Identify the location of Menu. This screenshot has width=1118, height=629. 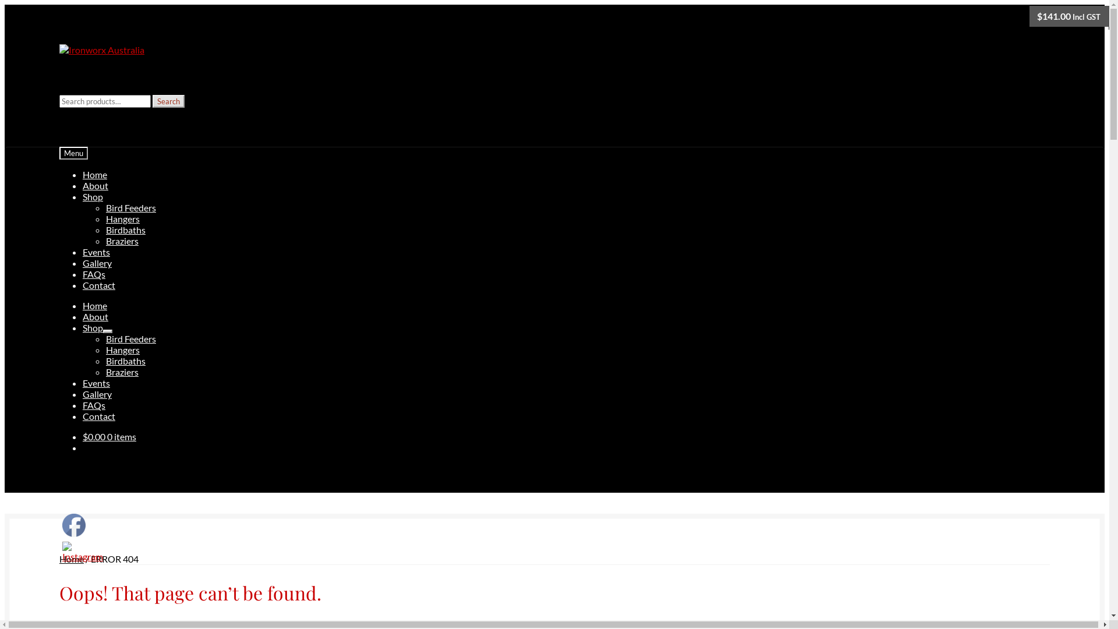
(73, 153).